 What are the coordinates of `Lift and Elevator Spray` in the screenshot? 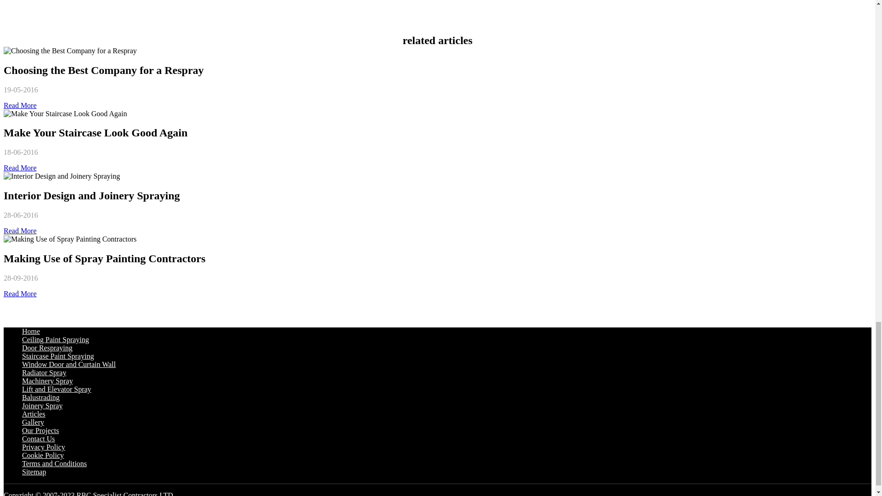 It's located at (57, 389).